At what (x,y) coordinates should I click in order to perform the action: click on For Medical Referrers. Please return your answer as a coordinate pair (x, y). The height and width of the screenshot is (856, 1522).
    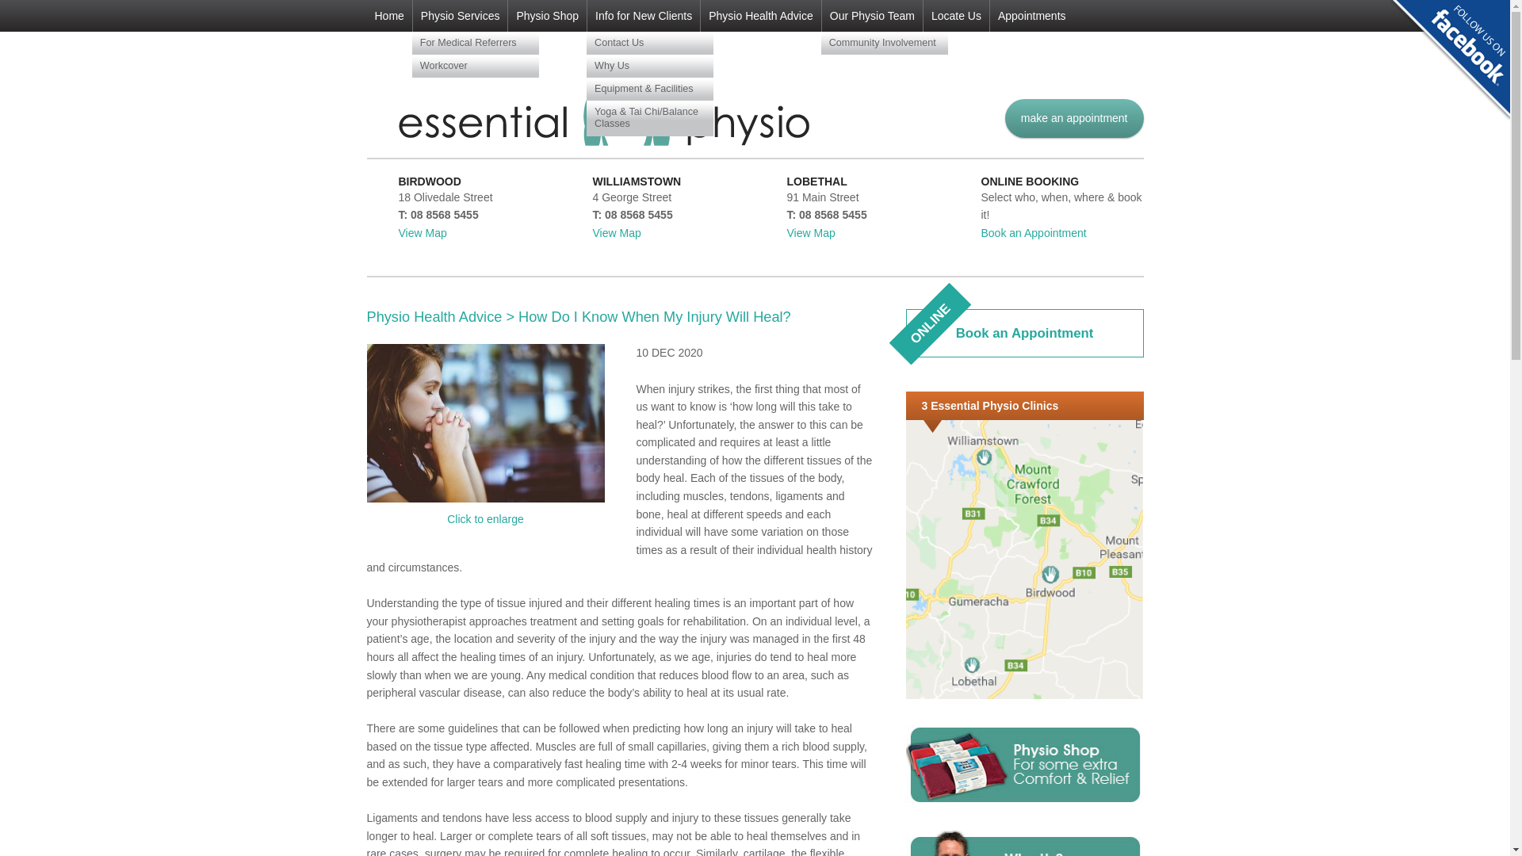
    Looking at the image, I should click on (1032, 16).